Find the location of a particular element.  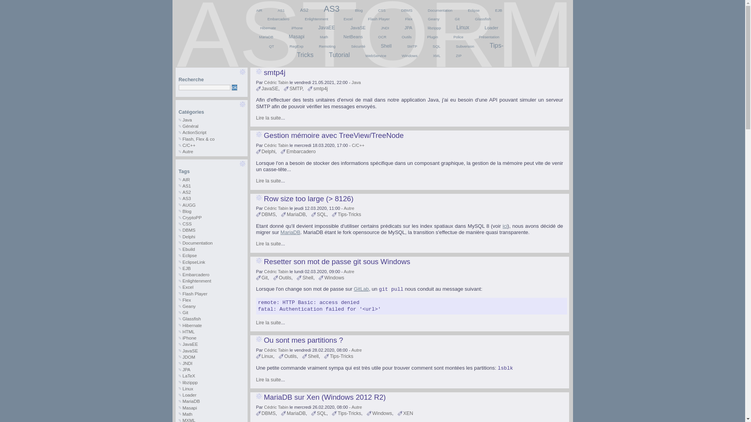

Linux is located at coordinates (463, 27).